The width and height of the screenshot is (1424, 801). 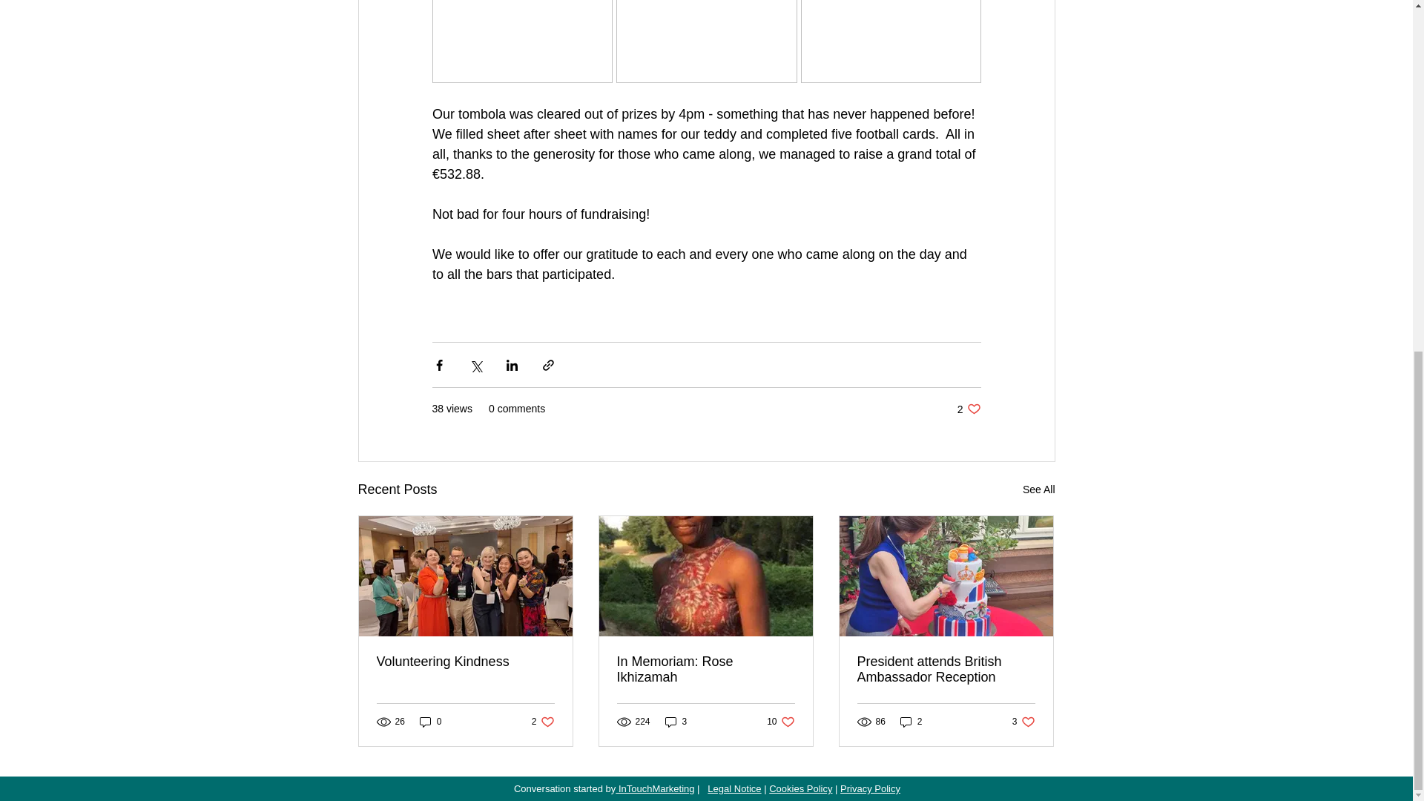 I want to click on Legal Notice, so click(x=466, y=662).